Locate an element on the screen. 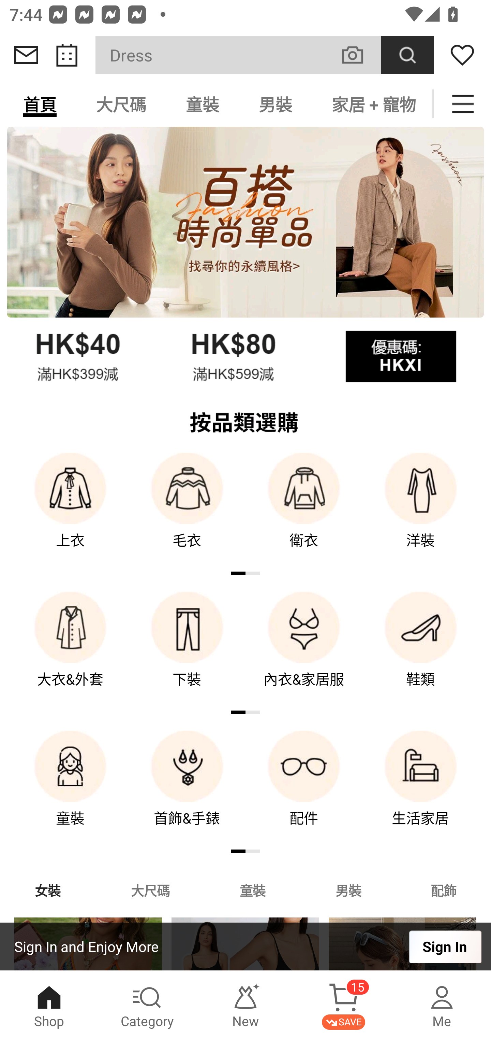  童裝 is located at coordinates (252, 890).